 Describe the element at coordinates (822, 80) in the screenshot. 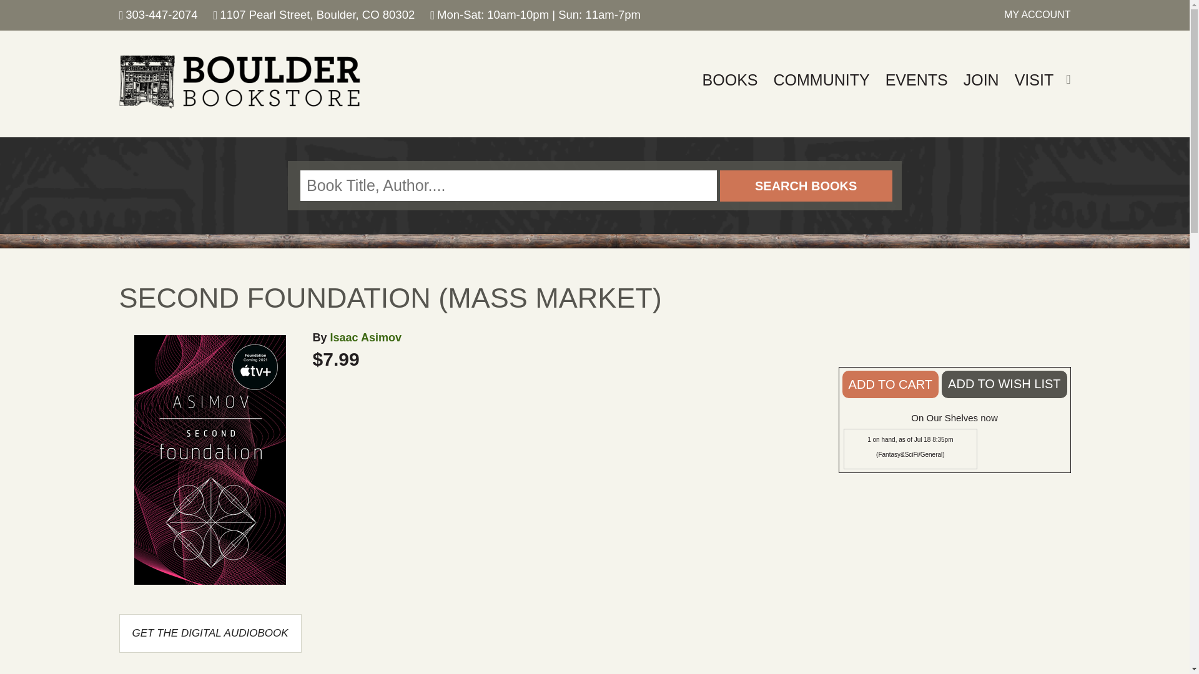

I see `COMMUNITY` at that location.